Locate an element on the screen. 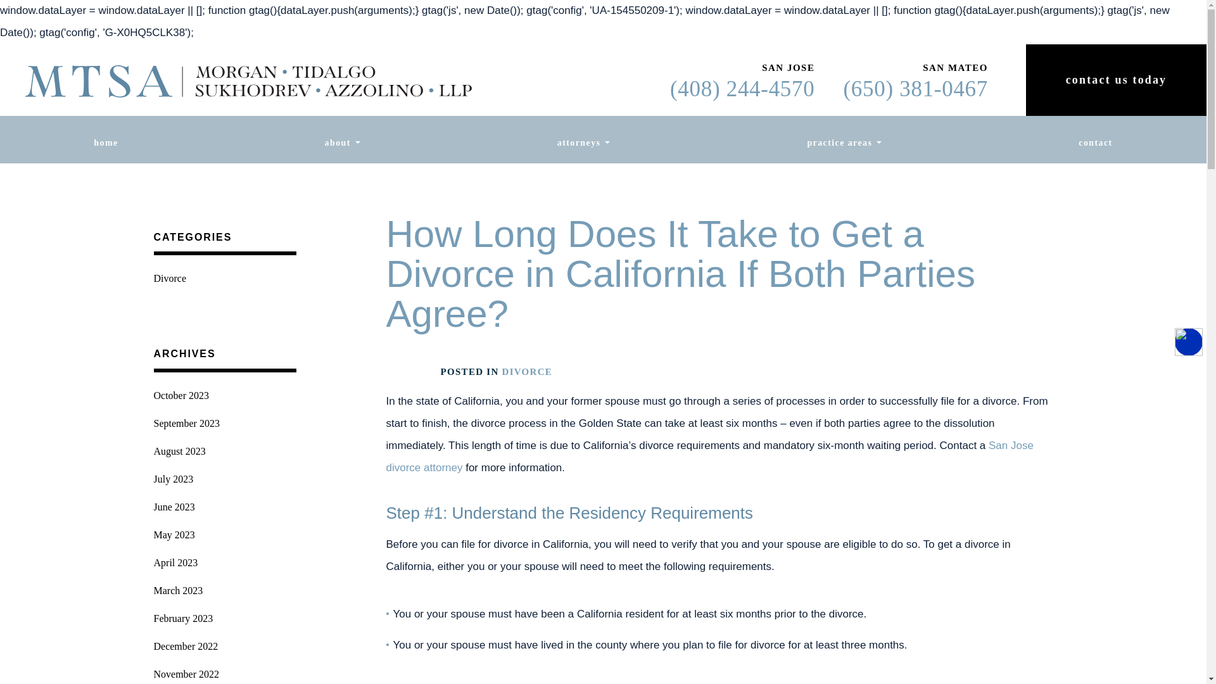 The image size is (1216, 684). Accessibility Menu is located at coordinates (1188, 342).